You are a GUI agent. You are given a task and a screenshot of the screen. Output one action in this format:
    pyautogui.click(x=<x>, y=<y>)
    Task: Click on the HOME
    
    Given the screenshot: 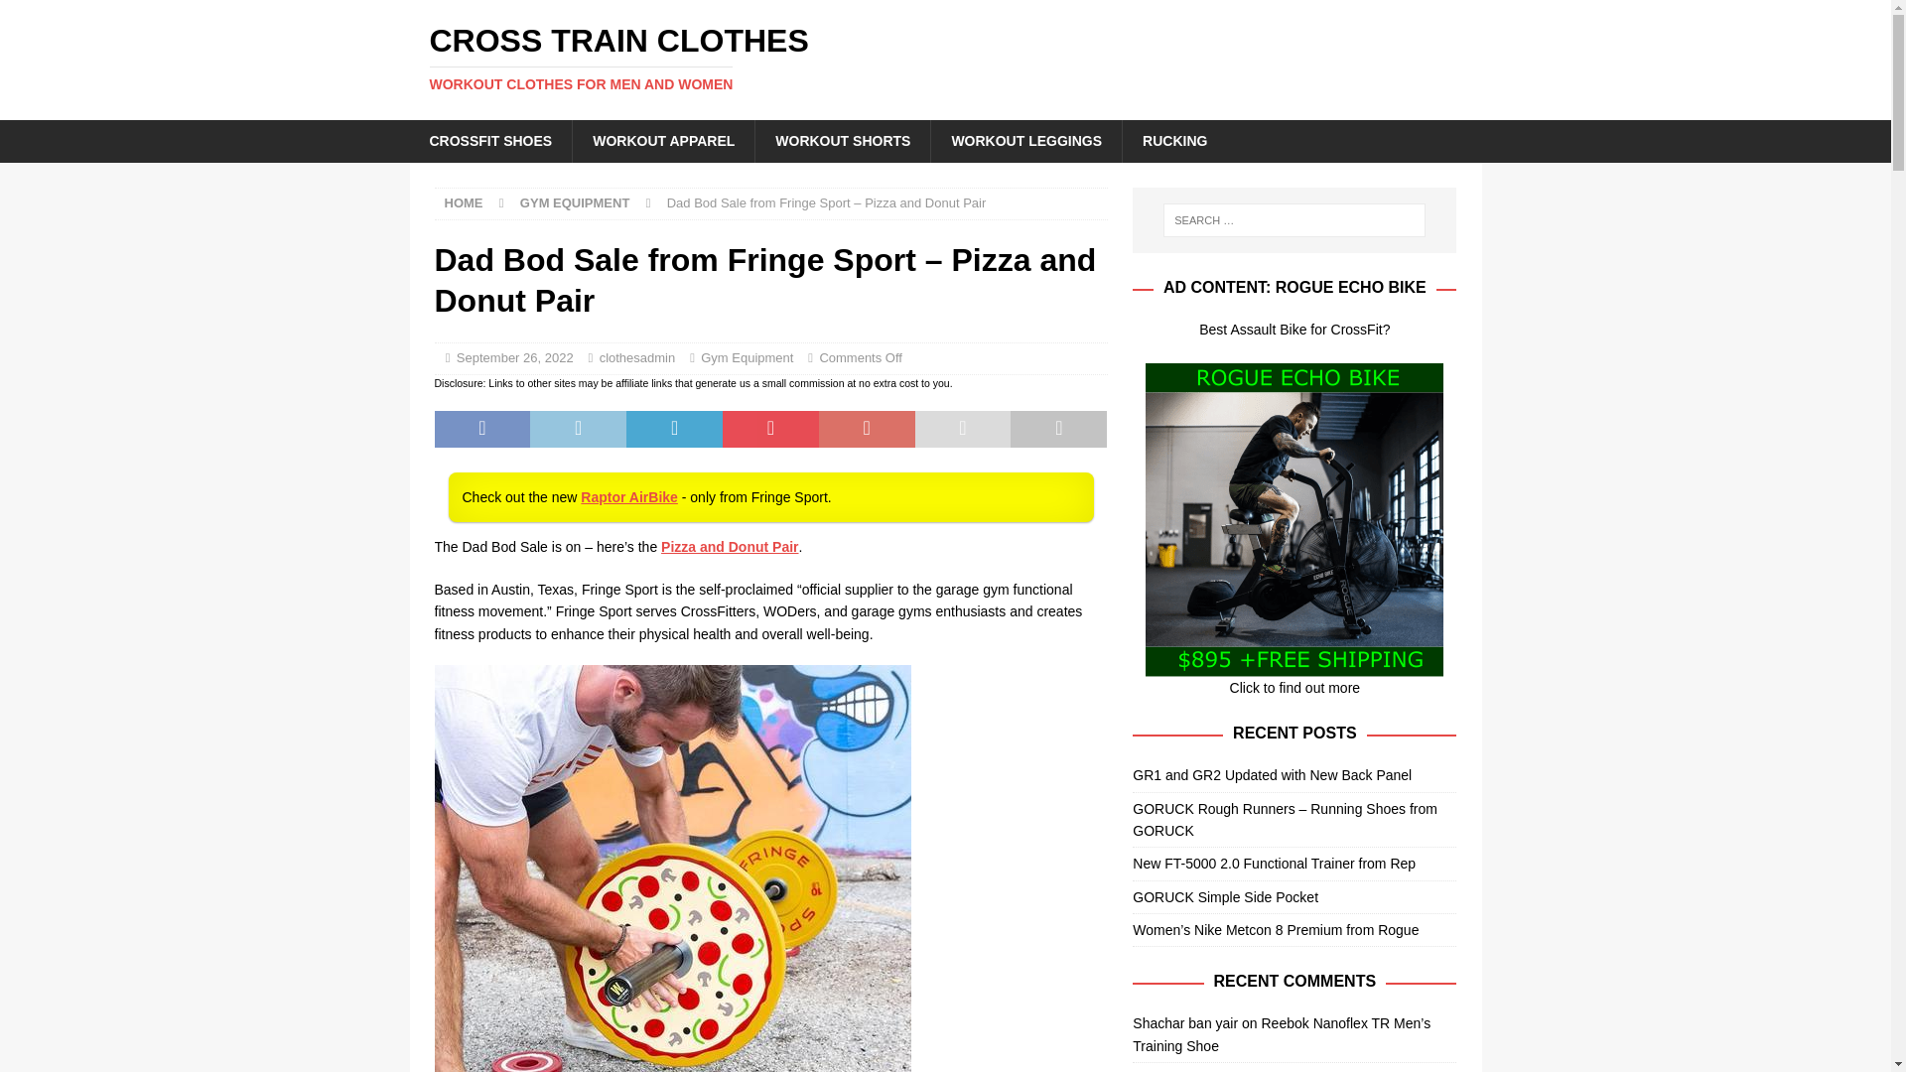 What is the action you would take?
    pyautogui.click(x=464, y=202)
    